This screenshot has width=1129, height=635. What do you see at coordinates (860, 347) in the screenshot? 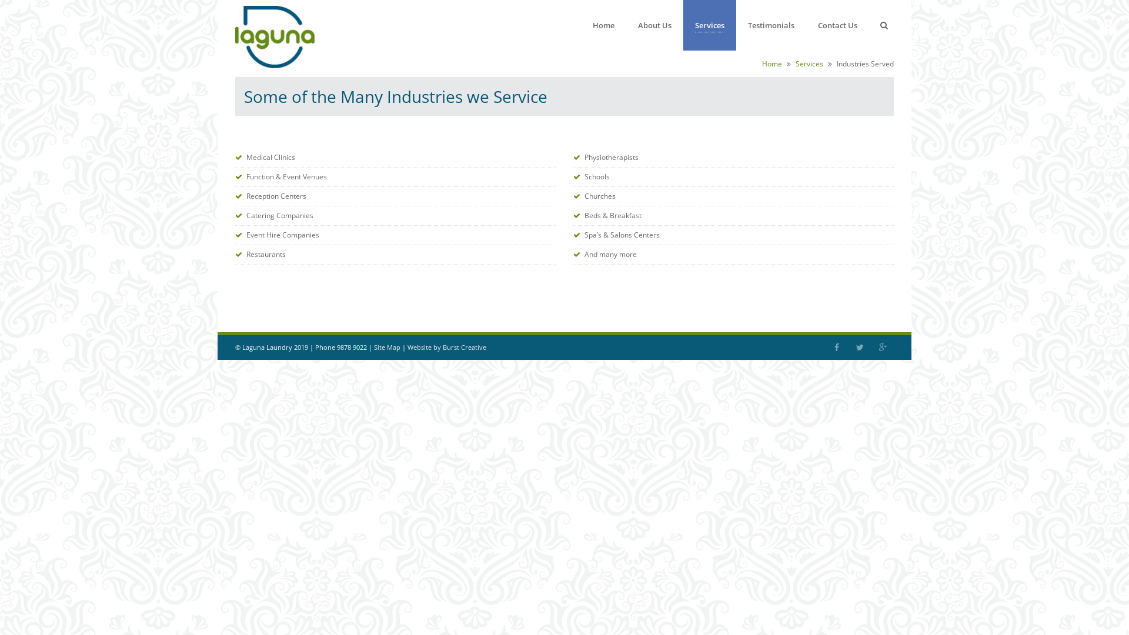
I see `twitter` at bounding box center [860, 347].